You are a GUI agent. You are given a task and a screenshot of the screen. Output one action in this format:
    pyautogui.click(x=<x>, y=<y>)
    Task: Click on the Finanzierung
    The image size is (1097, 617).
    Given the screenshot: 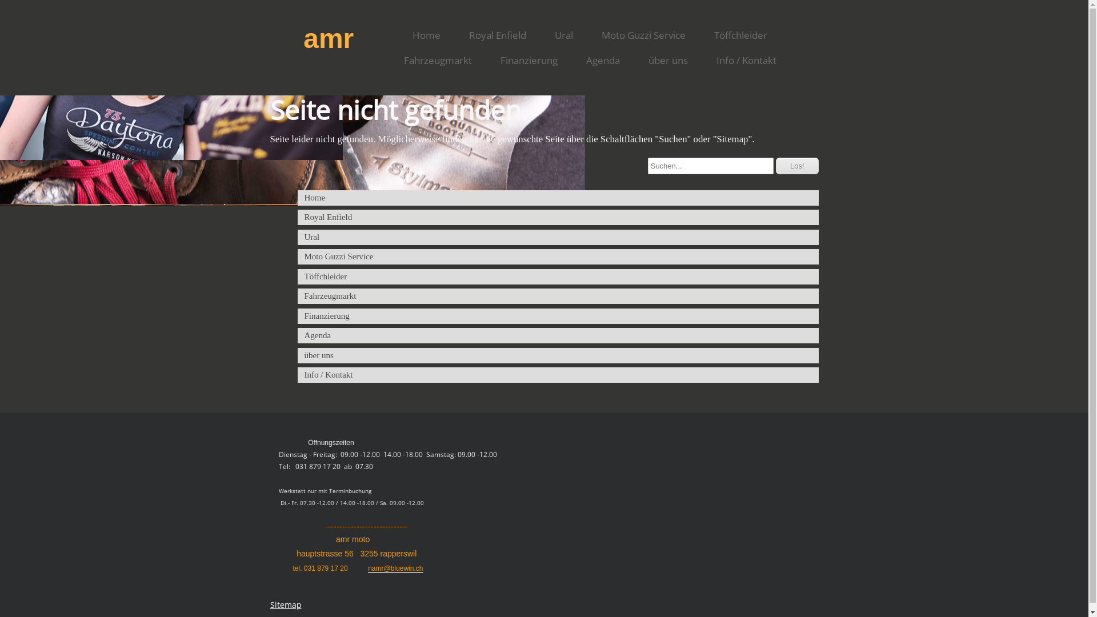 What is the action you would take?
    pyautogui.click(x=529, y=61)
    